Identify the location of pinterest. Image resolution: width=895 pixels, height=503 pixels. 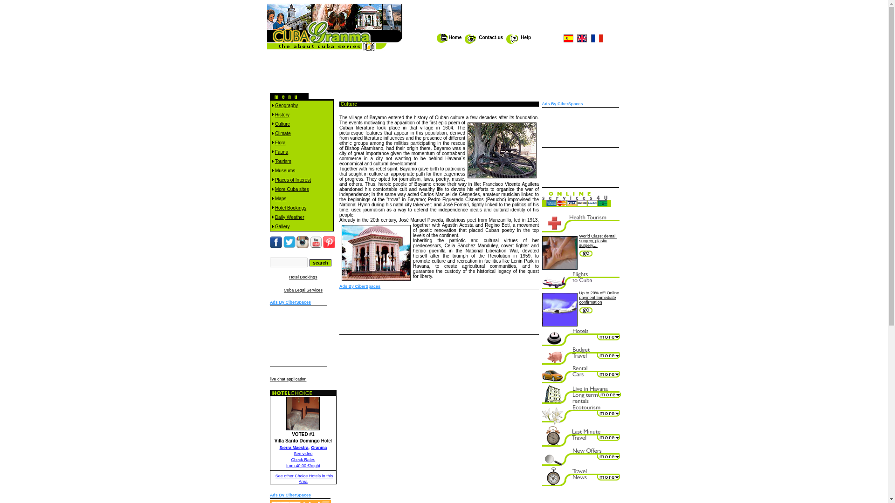
(329, 246).